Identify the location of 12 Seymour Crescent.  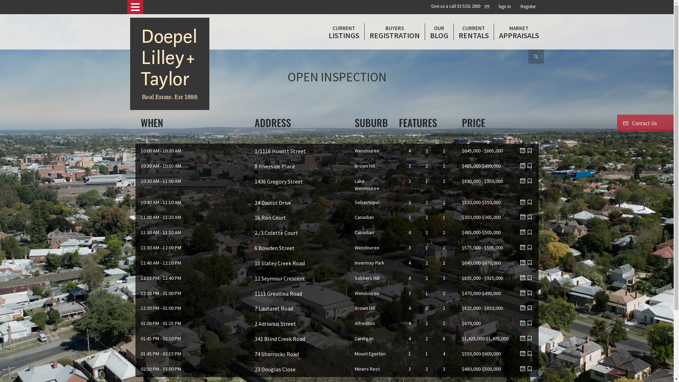
(280, 278).